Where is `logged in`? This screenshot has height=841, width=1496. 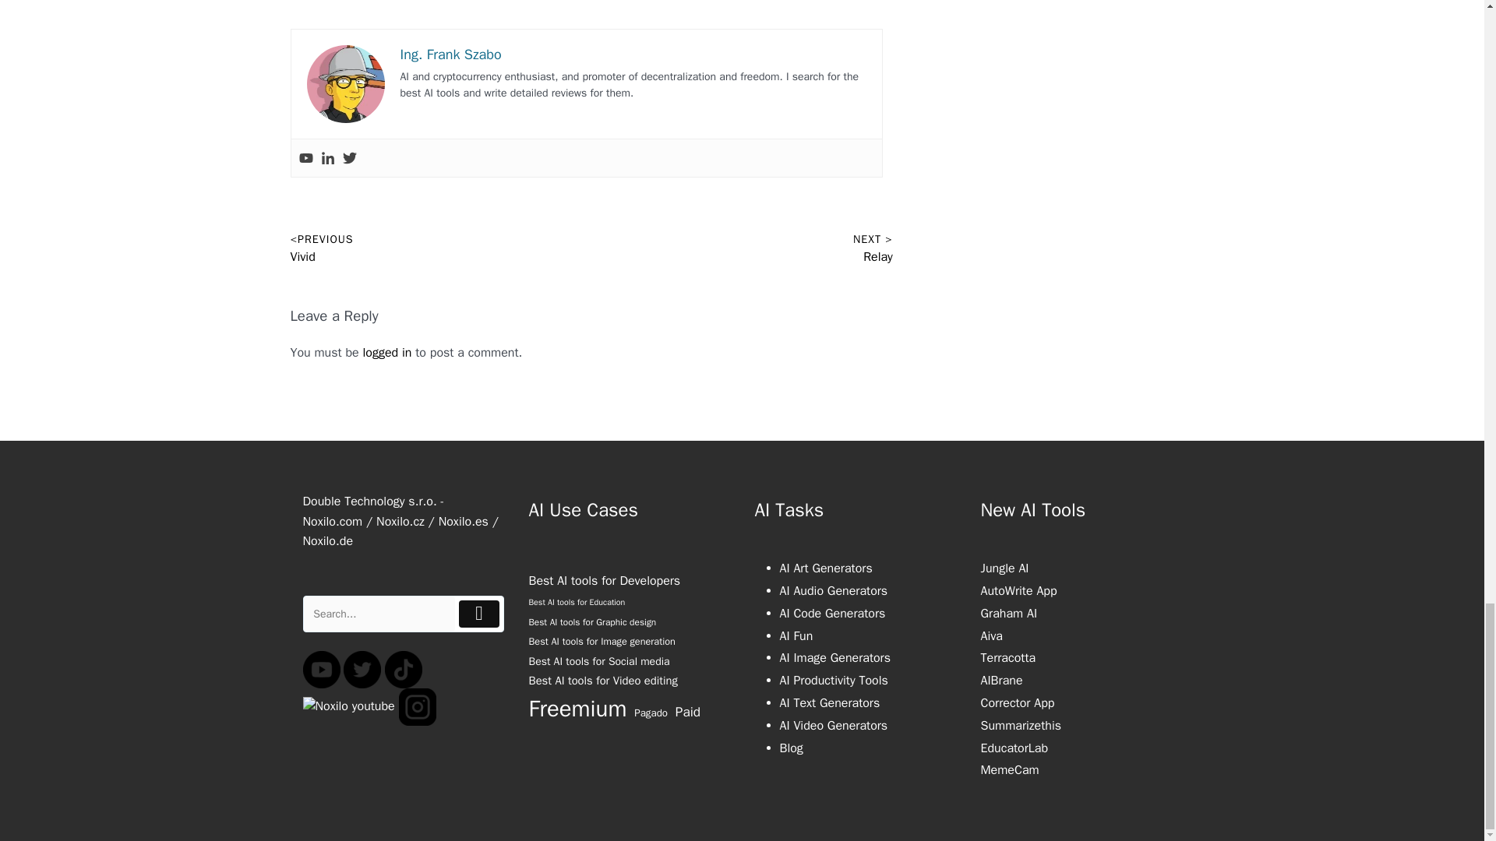 logged in is located at coordinates (388, 352).